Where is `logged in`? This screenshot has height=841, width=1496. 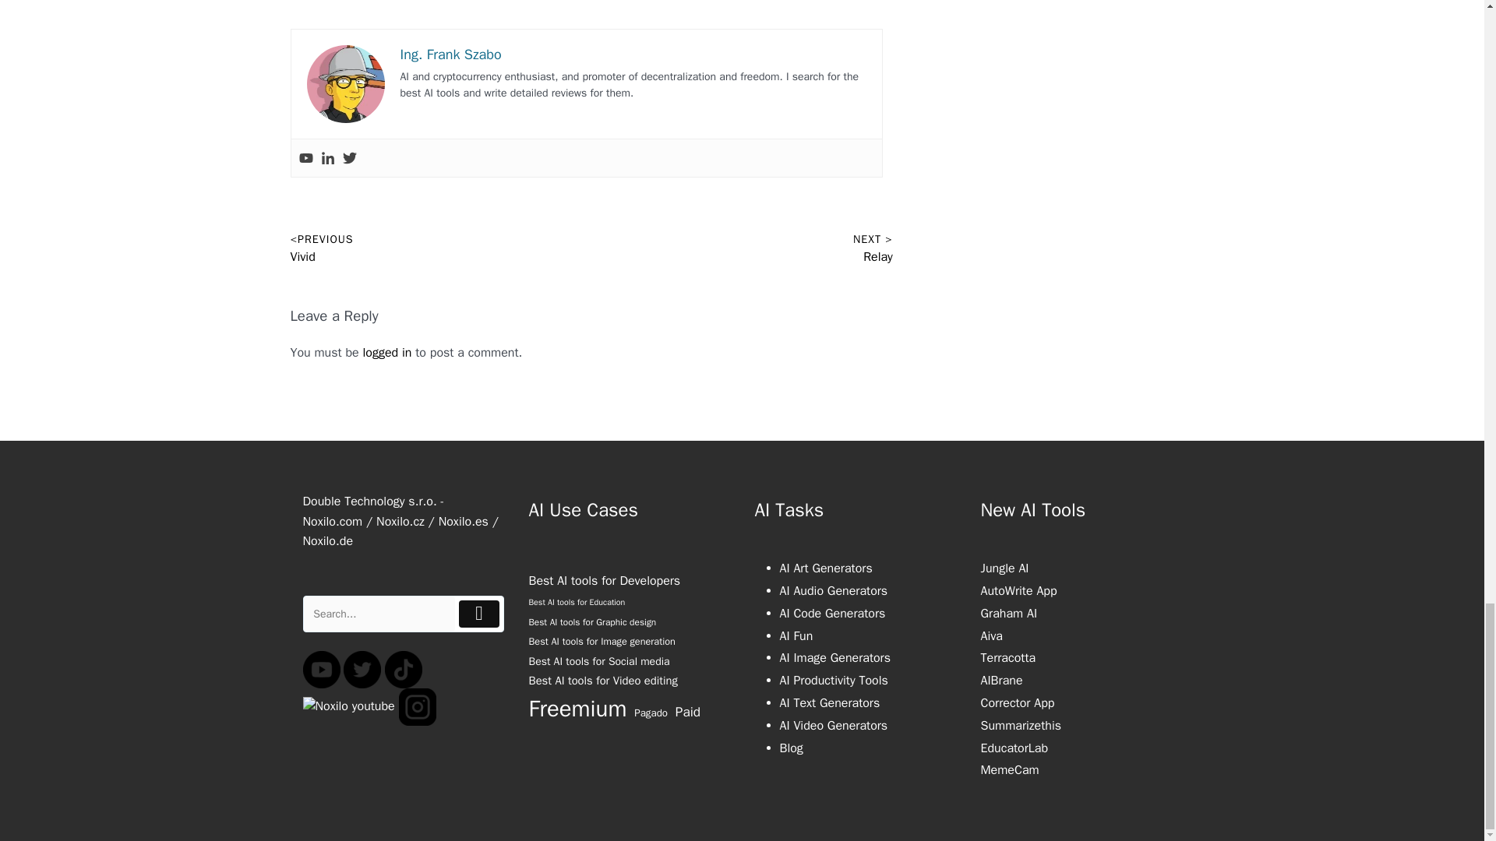 logged in is located at coordinates (388, 352).